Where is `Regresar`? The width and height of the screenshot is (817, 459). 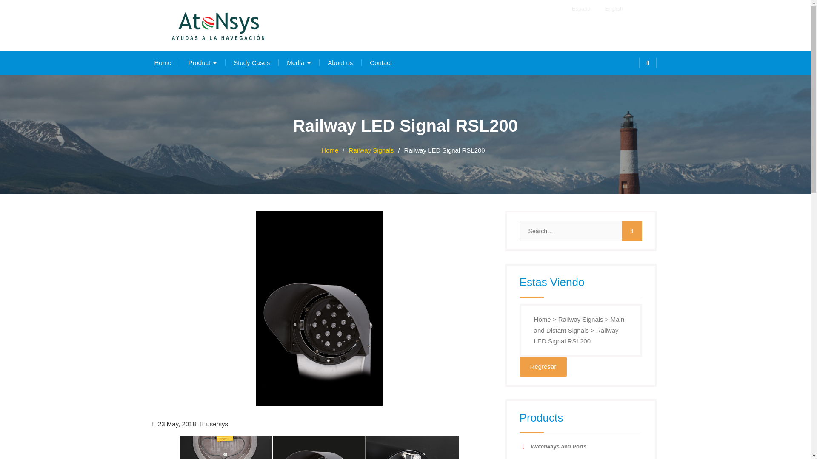
Regresar is located at coordinates (543, 367).